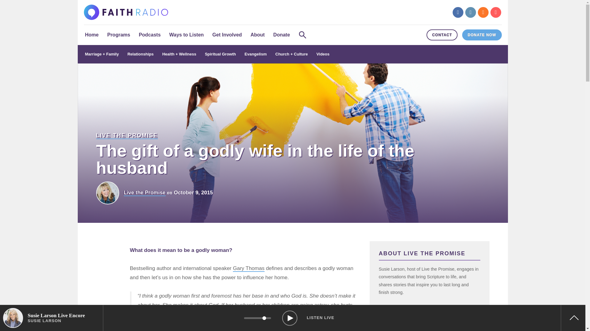 This screenshot has height=331, width=590. I want to click on Gary L. Thomas, so click(249, 268).